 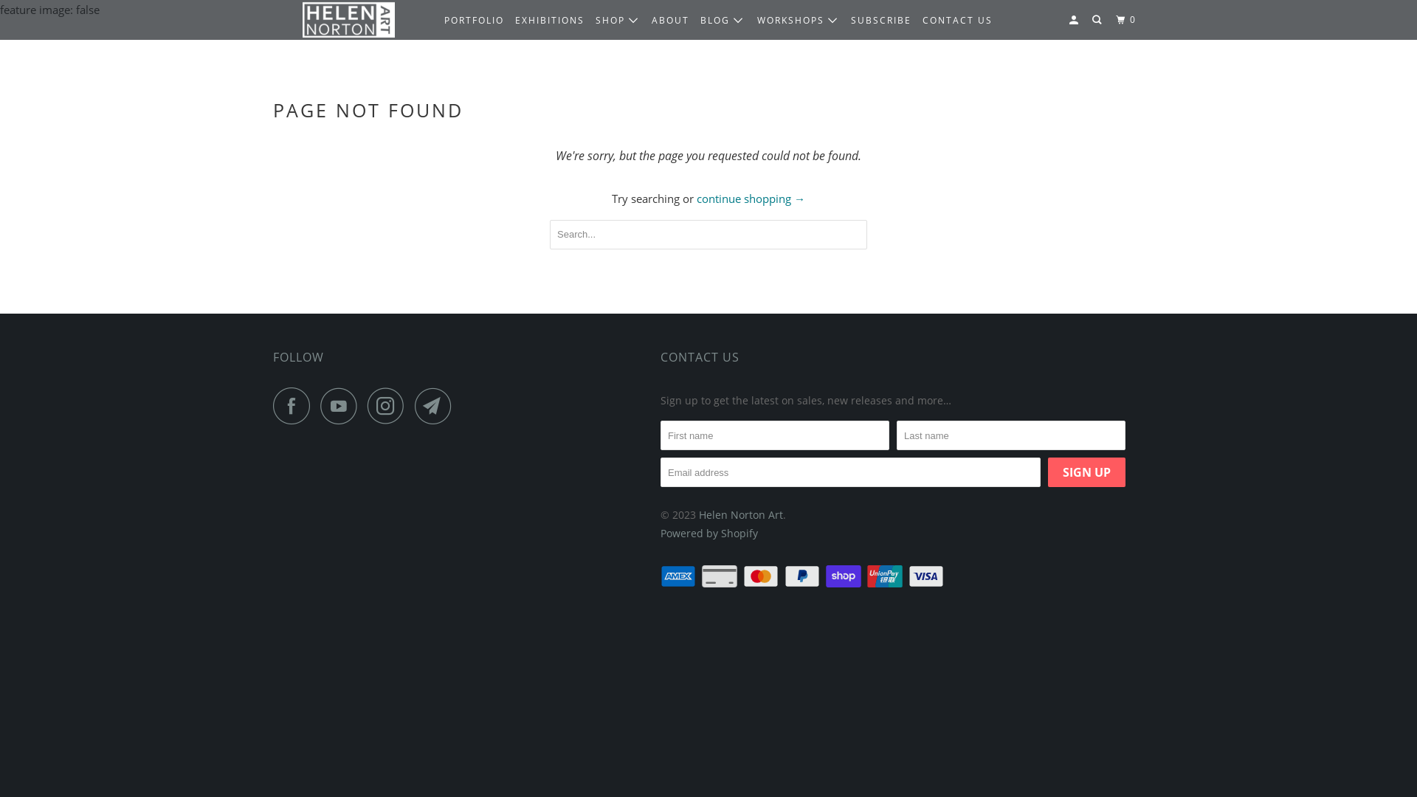 I want to click on ABOUT, so click(x=670, y=21).